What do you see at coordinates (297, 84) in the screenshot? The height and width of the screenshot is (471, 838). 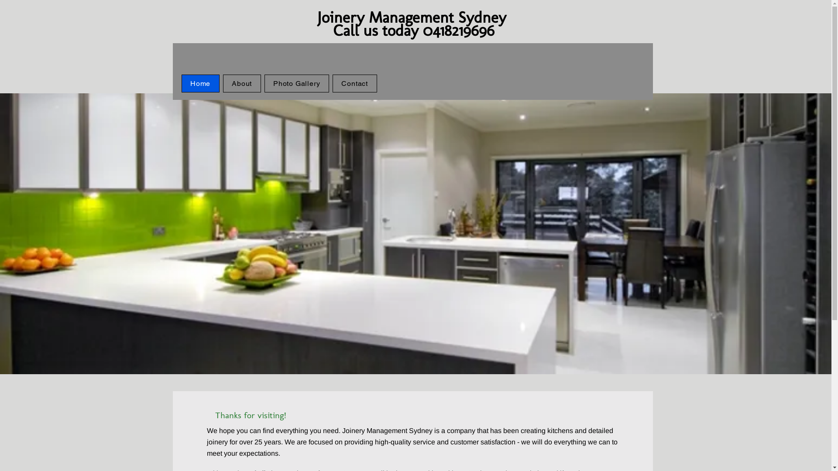 I see `Photo Gallery` at bounding box center [297, 84].